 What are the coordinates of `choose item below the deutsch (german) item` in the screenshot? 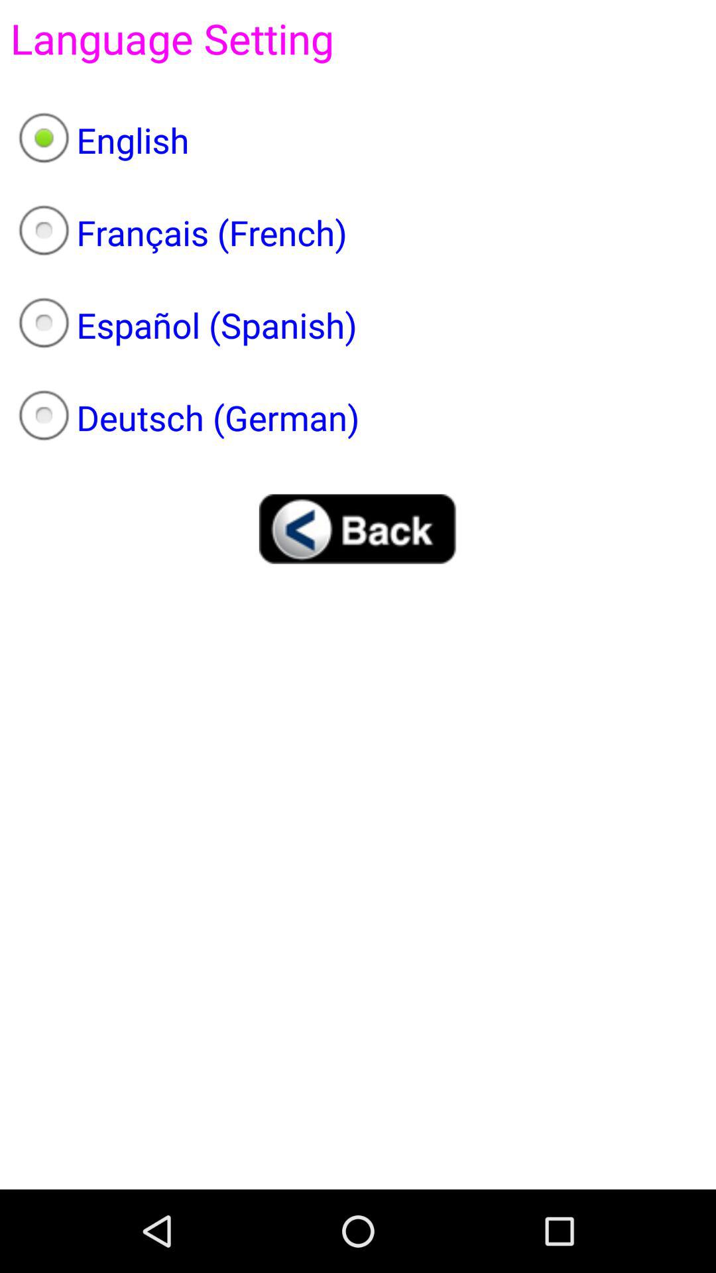 It's located at (358, 529).